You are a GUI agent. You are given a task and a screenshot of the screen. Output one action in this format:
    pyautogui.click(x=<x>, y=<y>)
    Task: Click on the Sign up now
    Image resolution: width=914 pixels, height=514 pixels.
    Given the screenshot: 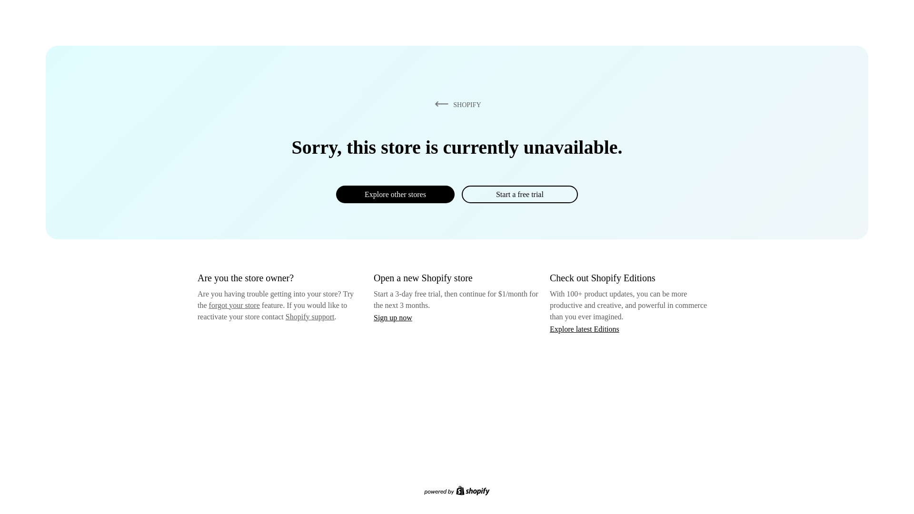 What is the action you would take?
    pyautogui.click(x=393, y=317)
    